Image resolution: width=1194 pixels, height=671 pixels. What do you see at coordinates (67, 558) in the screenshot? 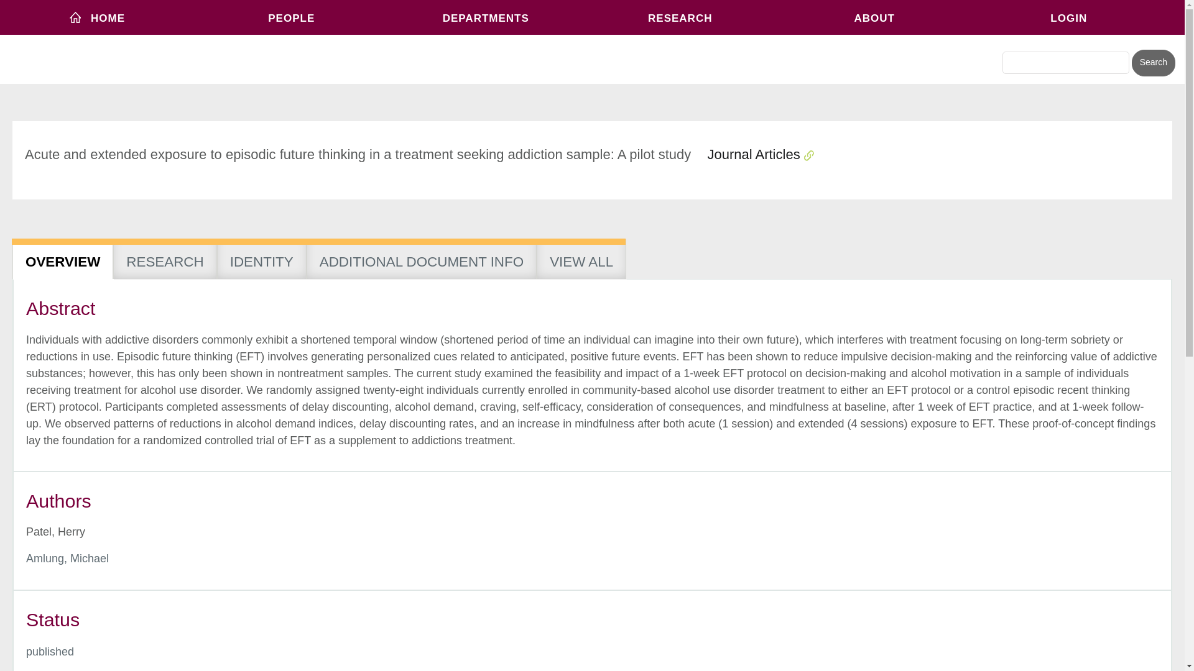
I see `Amlung, Michael` at bounding box center [67, 558].